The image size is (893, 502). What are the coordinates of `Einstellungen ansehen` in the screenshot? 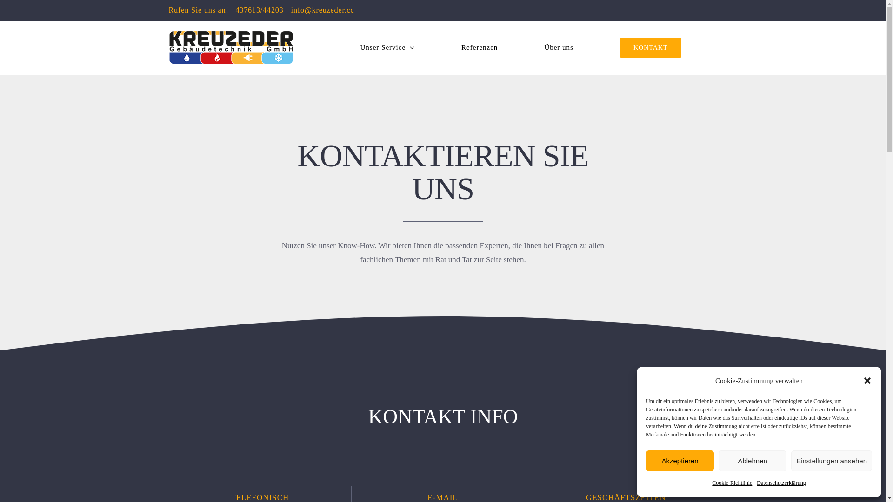 It's located at (832, 461).